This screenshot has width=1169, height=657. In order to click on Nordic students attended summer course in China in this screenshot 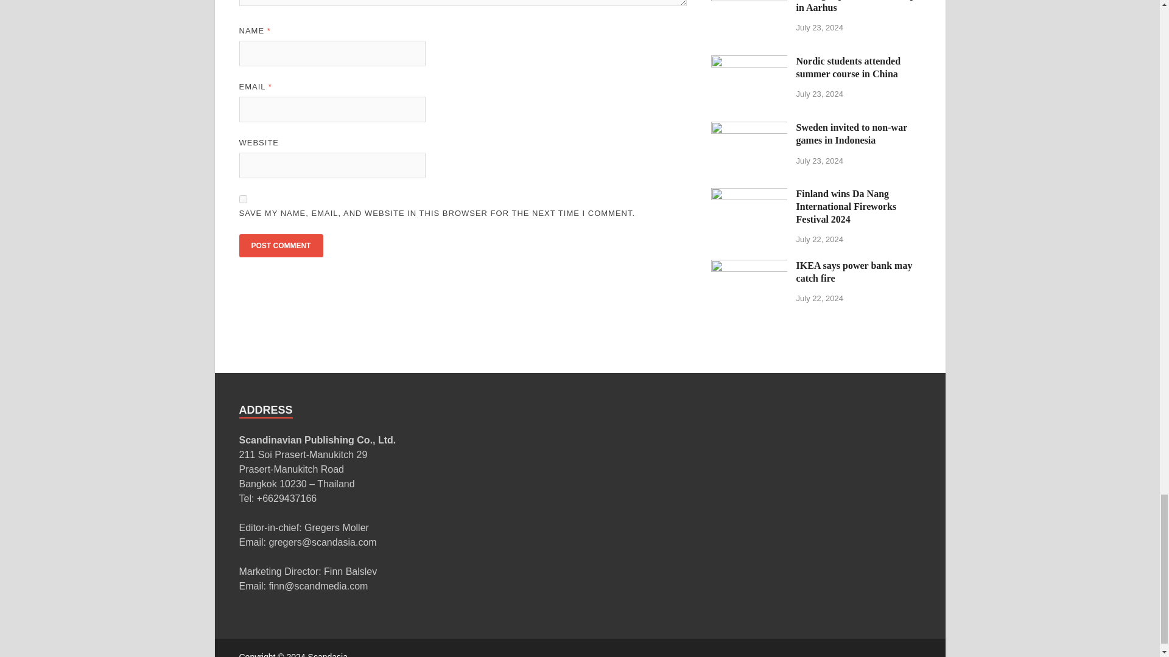, I will do `click(749, 62)`.